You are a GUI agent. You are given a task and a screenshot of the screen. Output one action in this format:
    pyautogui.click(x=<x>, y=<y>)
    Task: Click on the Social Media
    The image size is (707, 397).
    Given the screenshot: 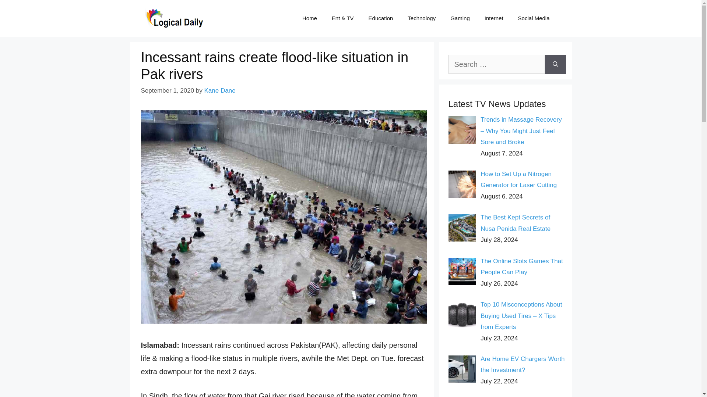 What is the action you would take?
    pyautogui.click(x=534, y=18)
    